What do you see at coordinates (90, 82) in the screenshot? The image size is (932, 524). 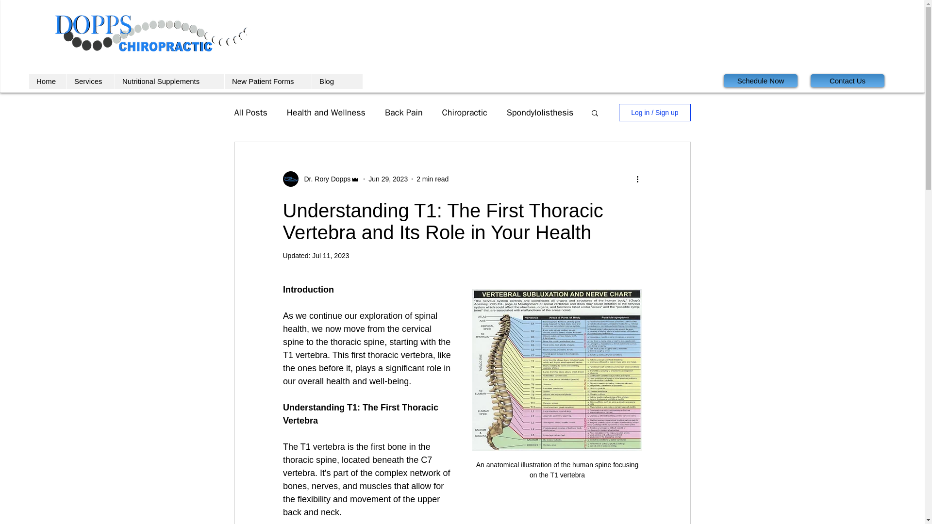 I see `Services` at bounding box center [90, 82].